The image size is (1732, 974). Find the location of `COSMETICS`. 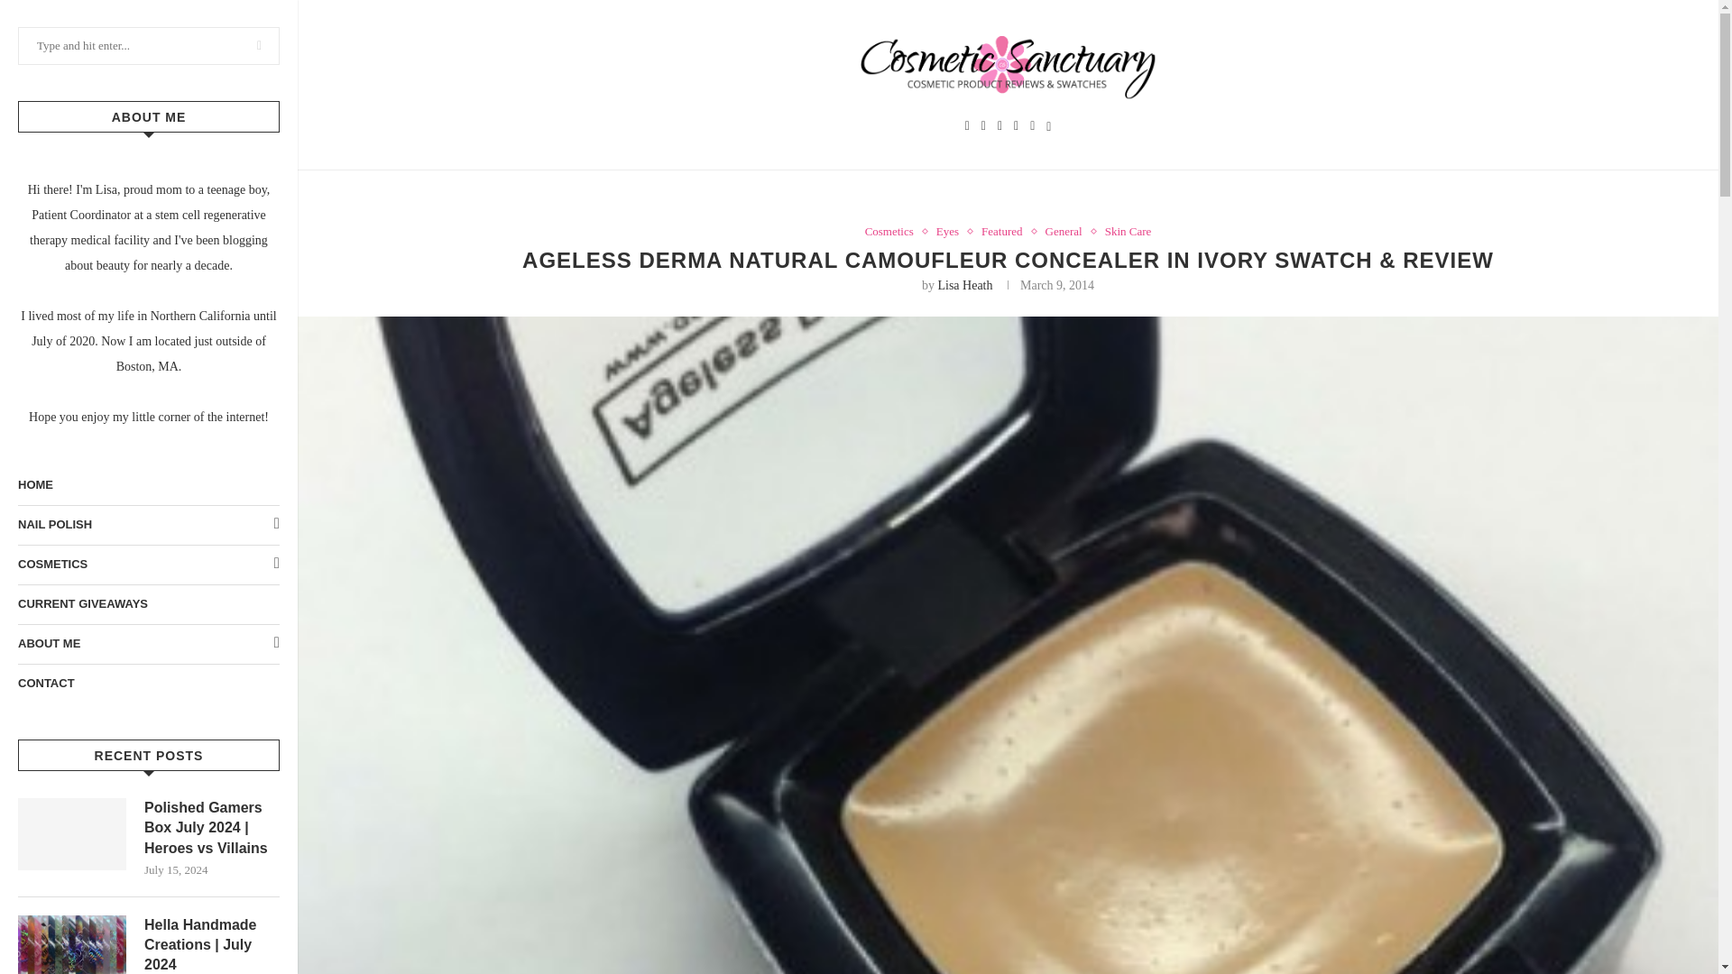

COSMETICS is located at coordinates (148, 565).